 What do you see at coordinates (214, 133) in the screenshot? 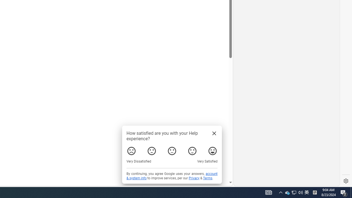
I see `Close user survey dialog` at bounding box center [214, 133].